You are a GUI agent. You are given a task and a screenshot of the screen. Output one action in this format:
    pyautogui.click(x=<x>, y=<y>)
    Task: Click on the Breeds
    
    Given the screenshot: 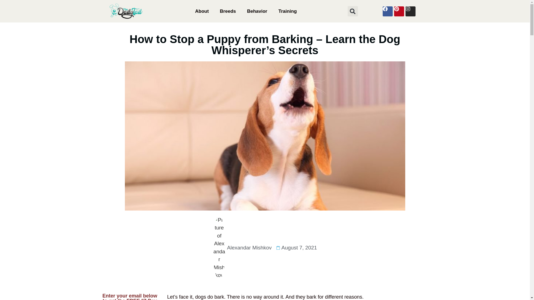 What is the action you would take?
    pyautogui.click(x=228, y=11)
    